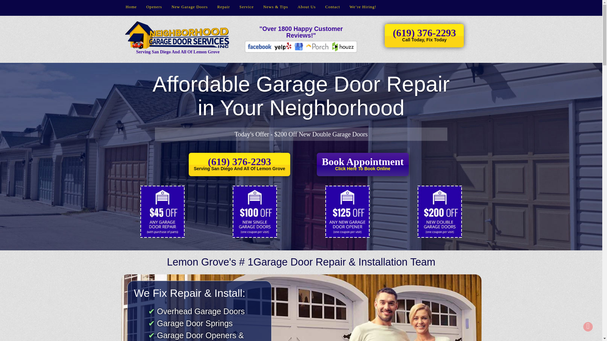  Describe the element at coordinates (131, 7) in the screenshot. I see `Home` at that location.